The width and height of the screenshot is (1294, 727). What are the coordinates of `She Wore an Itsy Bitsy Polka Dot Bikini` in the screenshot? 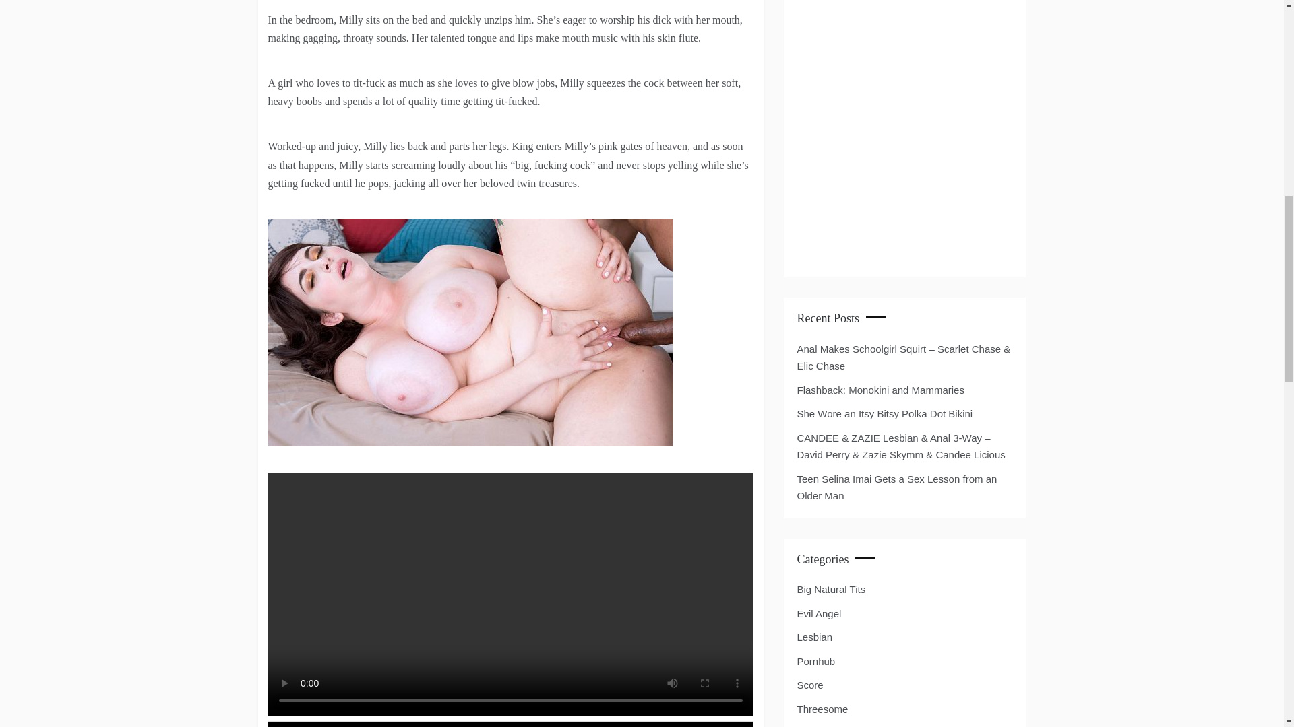 It's located at (884, 413).